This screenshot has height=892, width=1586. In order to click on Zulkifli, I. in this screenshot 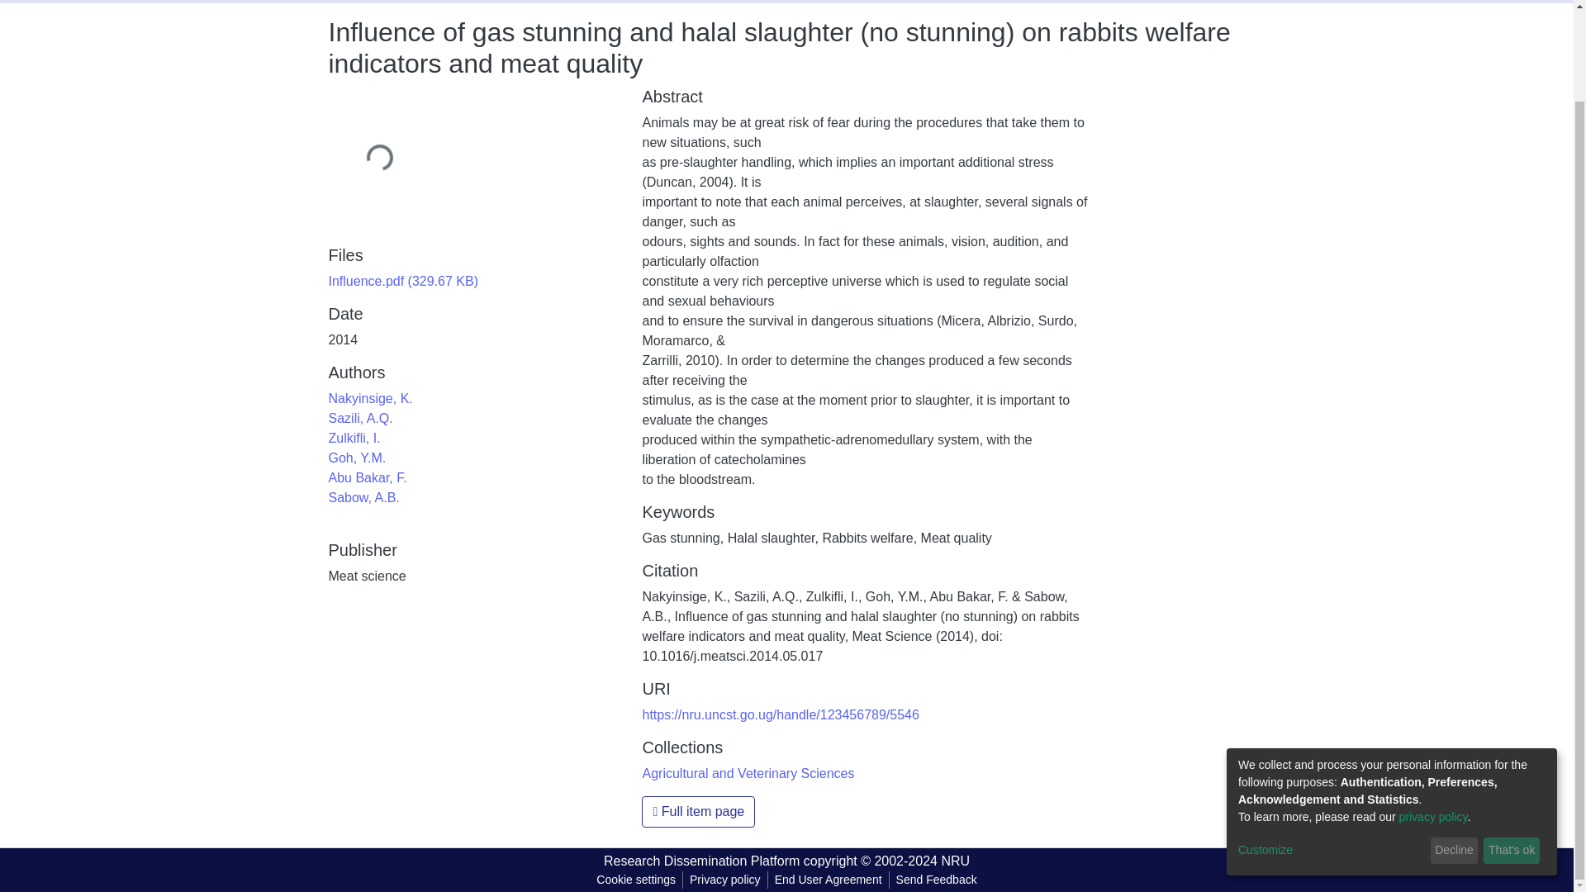, I will do `click(354, 438)`.